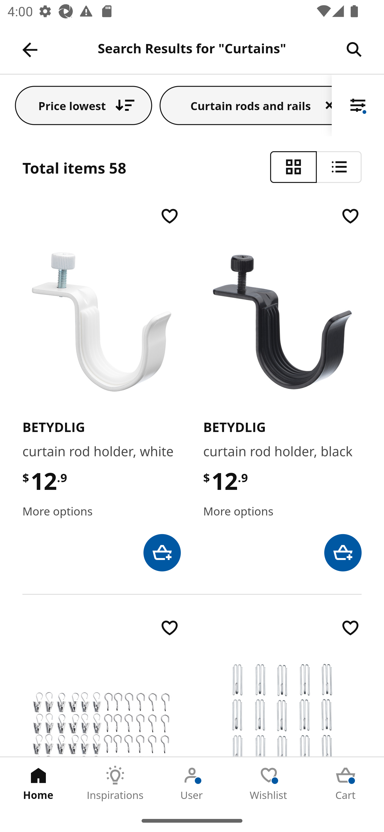 The width and height of the screenshot is (384, 832). Describe the element at coordinates (346, 783) in the screenshot. I see `Cart
Tab 5 of 5` at that location.